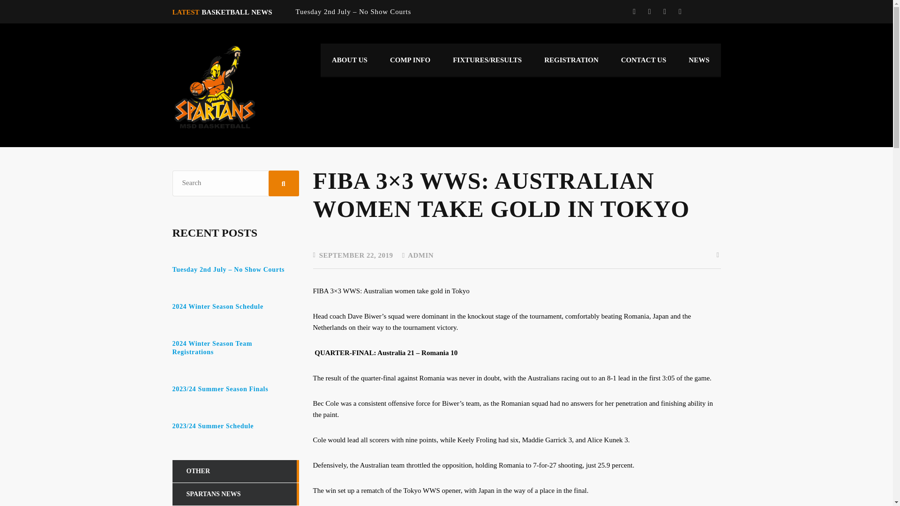 The height and width of the screenshot is (506, 900). What do you see at coordinates (571, 60) in the screenshot?
I see `REGISTRATION` at bounding box center [571, 60].